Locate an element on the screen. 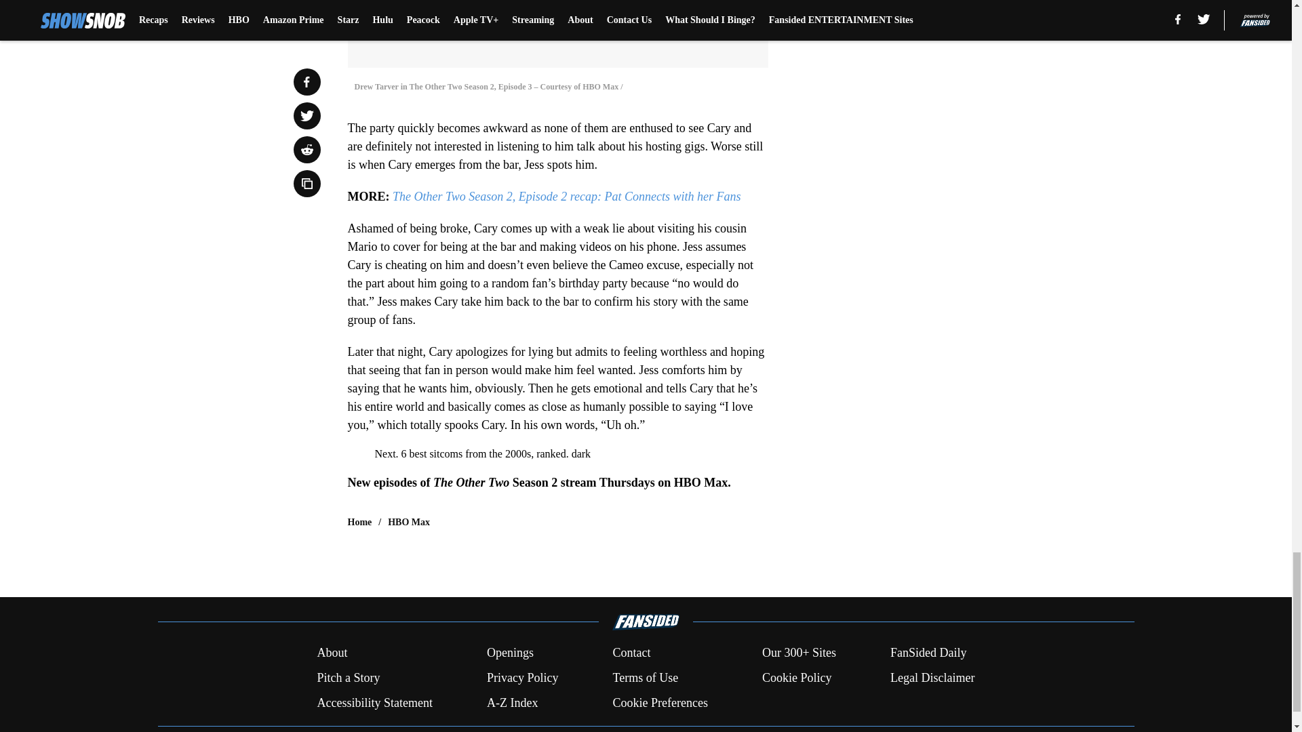 The width and height of the screenshot is (1302, 732). HBO Max is located at coordinates (408, 522).